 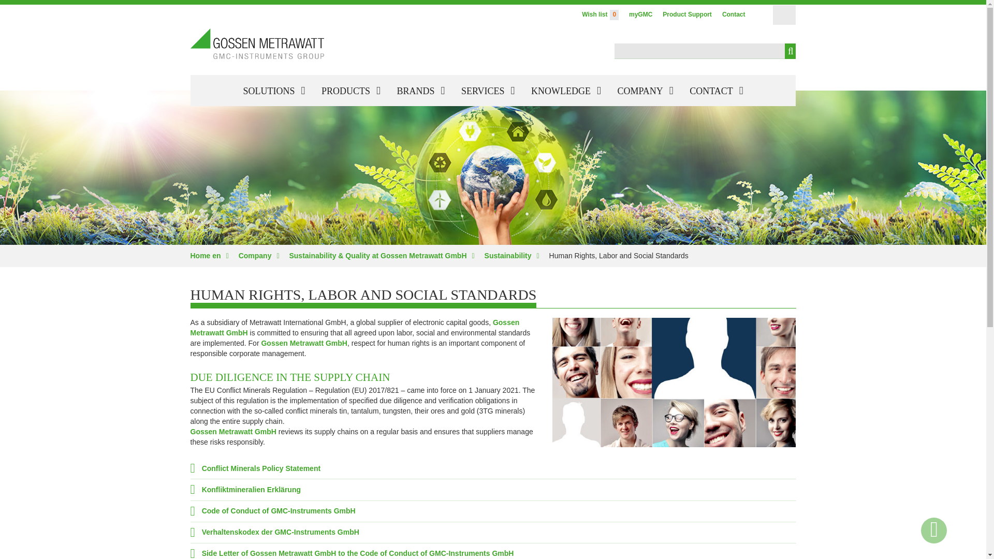 I want to click on Verhaltenskodex der GMC-Instruments GmbH, so click(x=274, y=532).